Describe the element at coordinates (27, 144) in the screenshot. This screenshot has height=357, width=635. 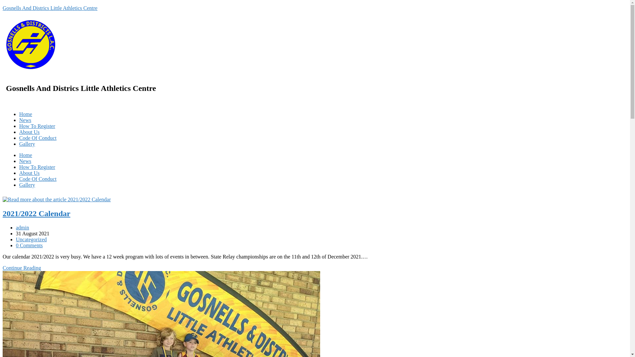
I see `Gallery` at that location.